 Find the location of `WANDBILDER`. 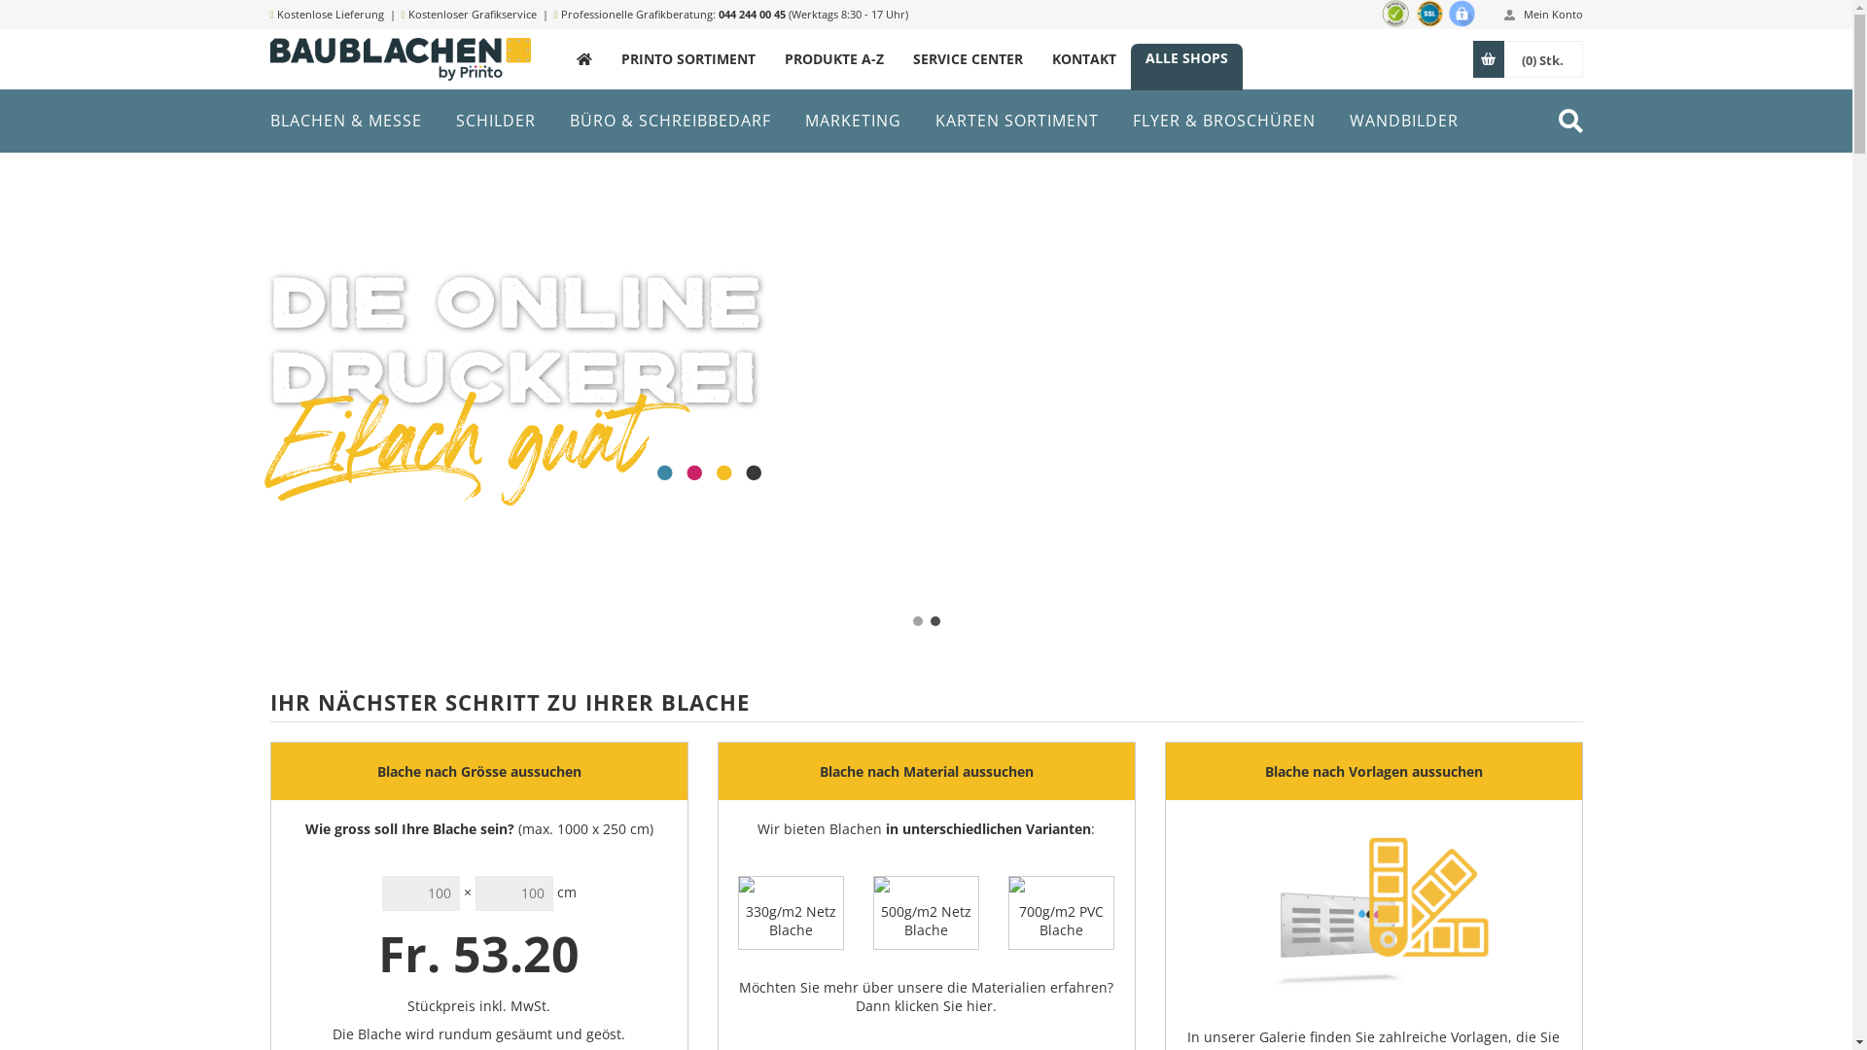

WANDBILDER is located at coordinates (1404, 121).